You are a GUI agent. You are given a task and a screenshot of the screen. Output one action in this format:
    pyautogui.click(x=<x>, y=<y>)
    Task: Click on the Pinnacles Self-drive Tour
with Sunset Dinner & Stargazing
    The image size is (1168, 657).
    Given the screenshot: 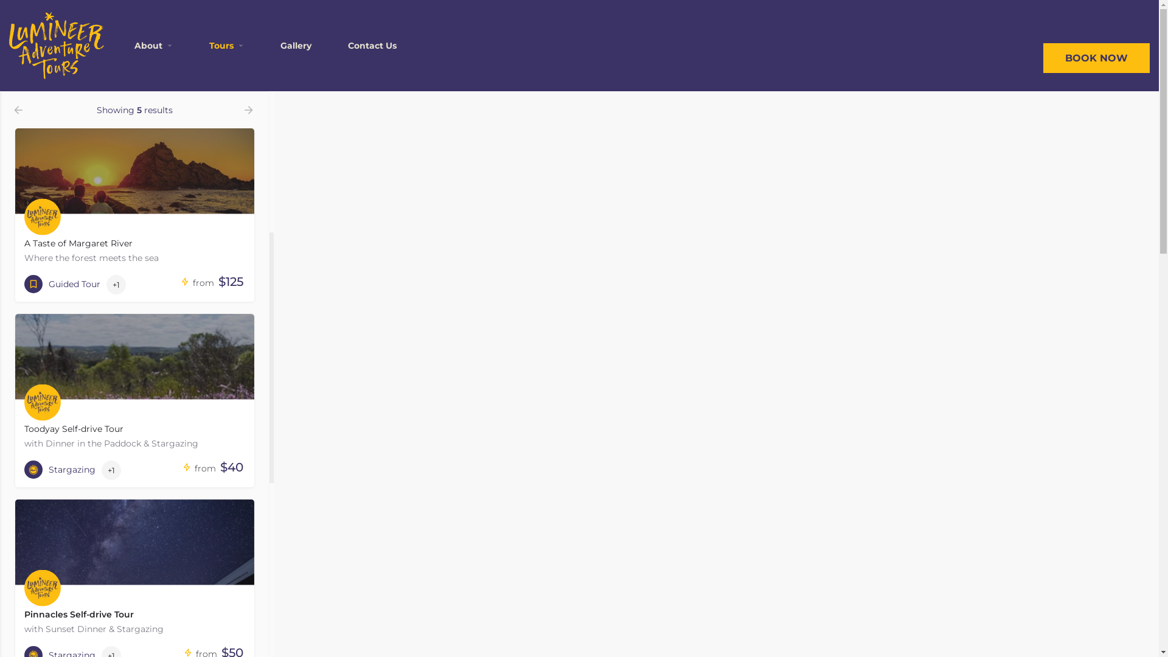 What is the action you would take?
    pyautogui.click(x=135, y=569)
    